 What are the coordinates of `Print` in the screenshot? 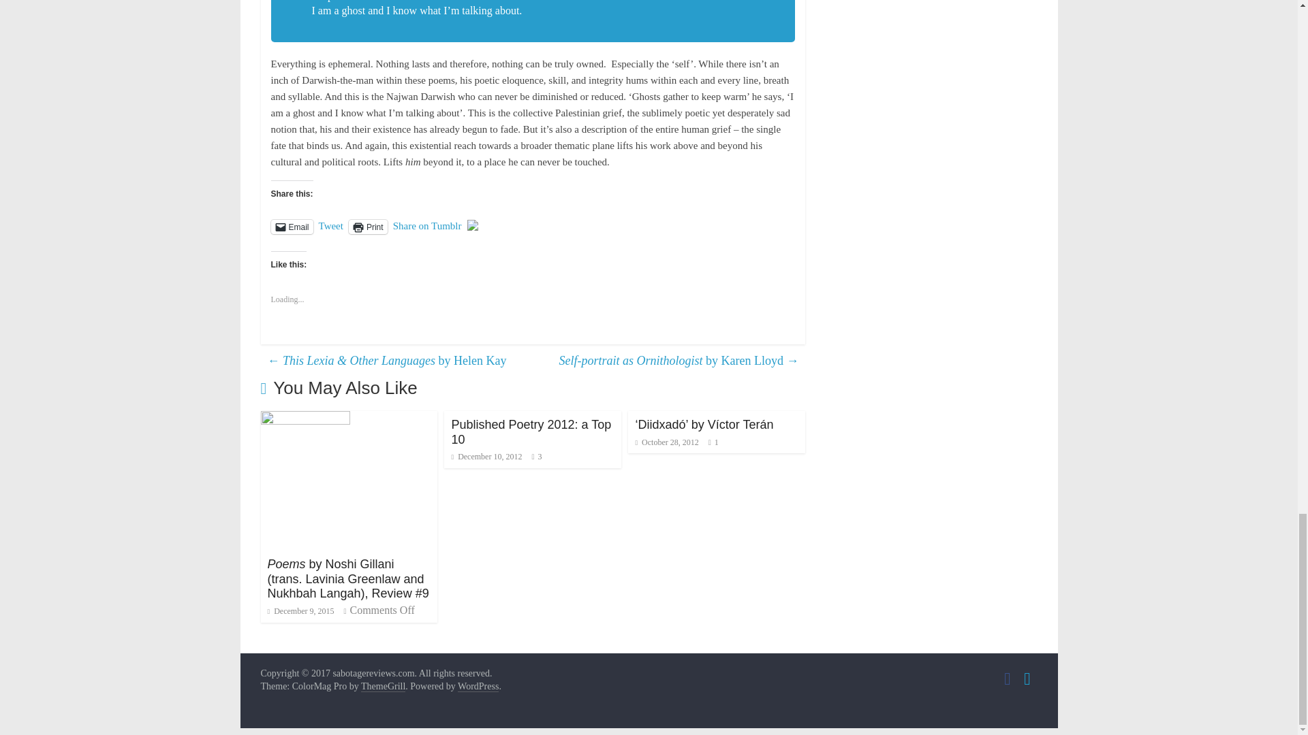 It's located at (368, 227).